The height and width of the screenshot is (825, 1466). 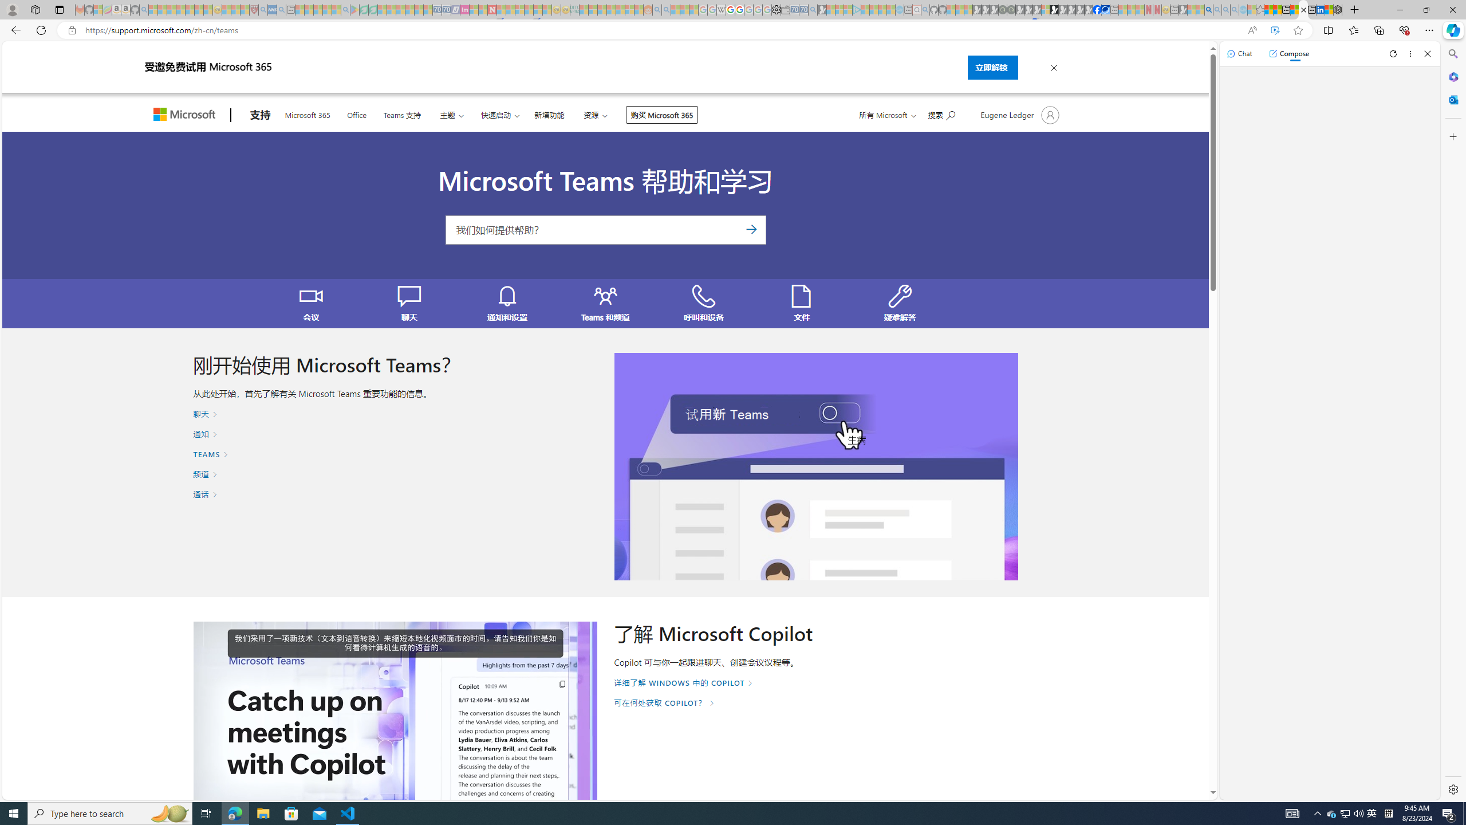 I want to click on Sign in to your account - Sleeping, so click(x=1046, y=10).